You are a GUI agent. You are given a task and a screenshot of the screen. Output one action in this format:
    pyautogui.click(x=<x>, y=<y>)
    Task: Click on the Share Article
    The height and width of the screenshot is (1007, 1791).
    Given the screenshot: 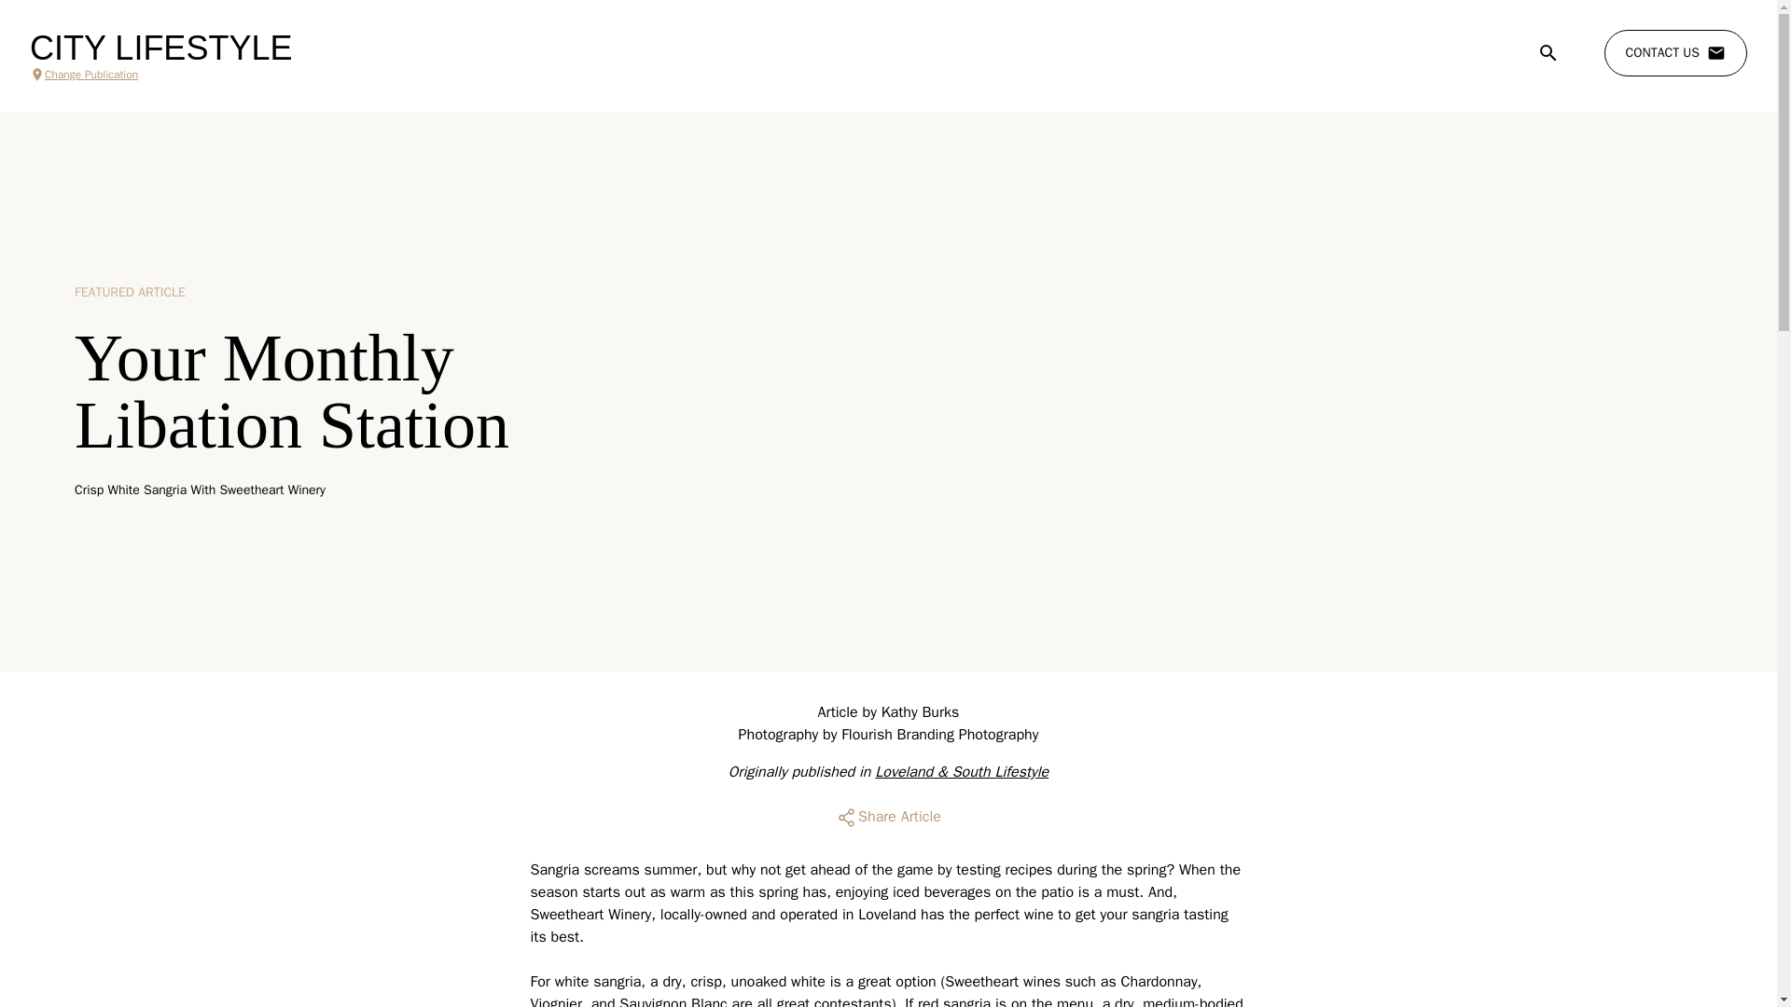 What is the action you would take?
    pyautogui.click(x=888, y=817)
    